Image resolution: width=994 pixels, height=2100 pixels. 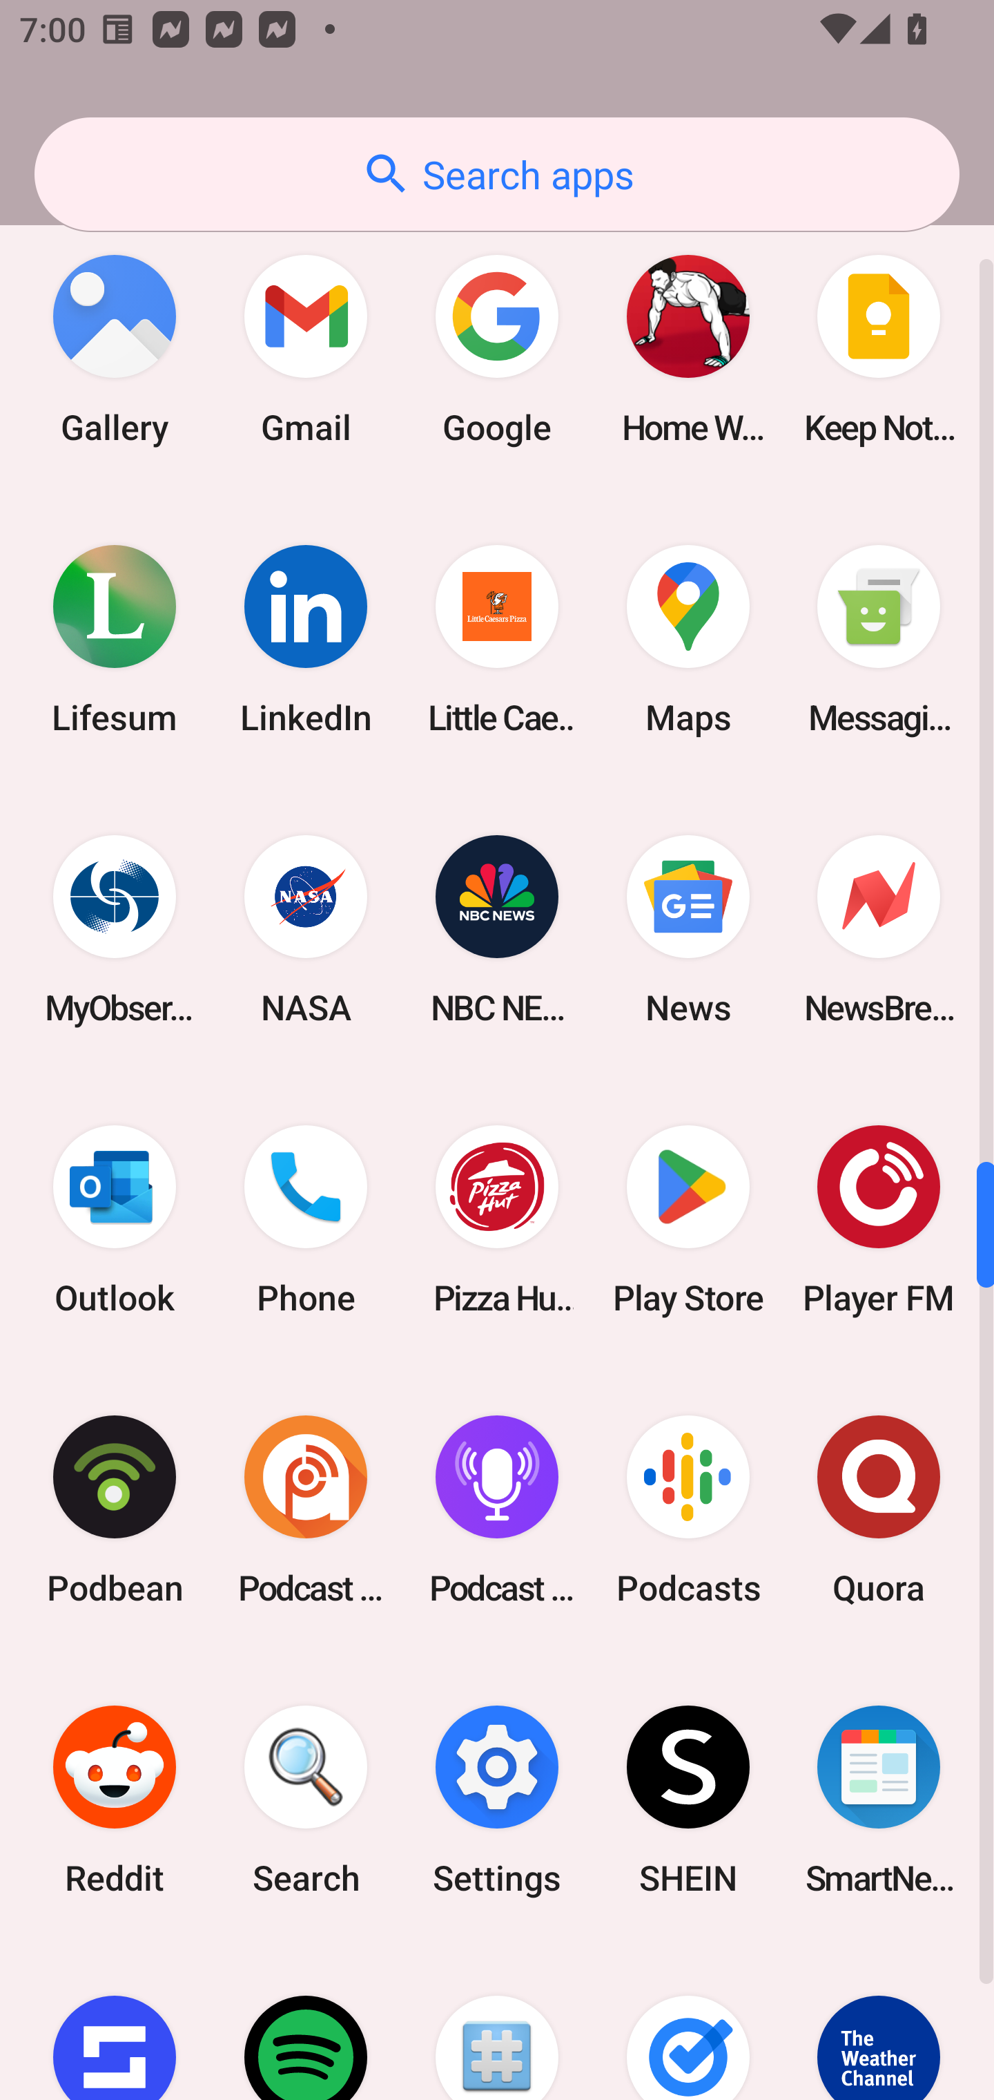 What do you see at coordinates (879, 640) in the screenshot?
I see `Messaging` at bounding box center [879, 640].